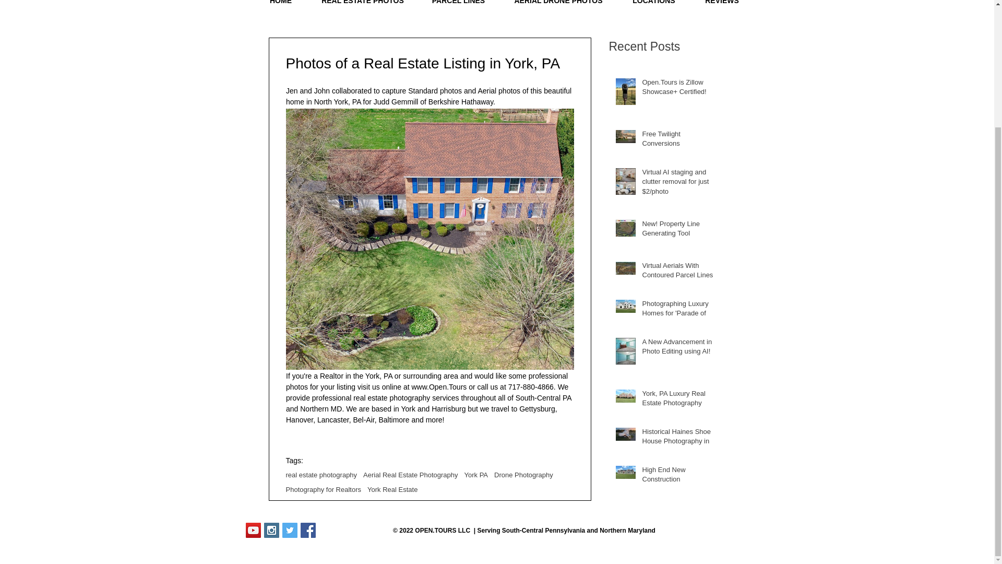  Describe the element at coordinates (679, 273) in the screenshot. I see `Virtual Aerials With Contoured Parcel Lines` at that location.